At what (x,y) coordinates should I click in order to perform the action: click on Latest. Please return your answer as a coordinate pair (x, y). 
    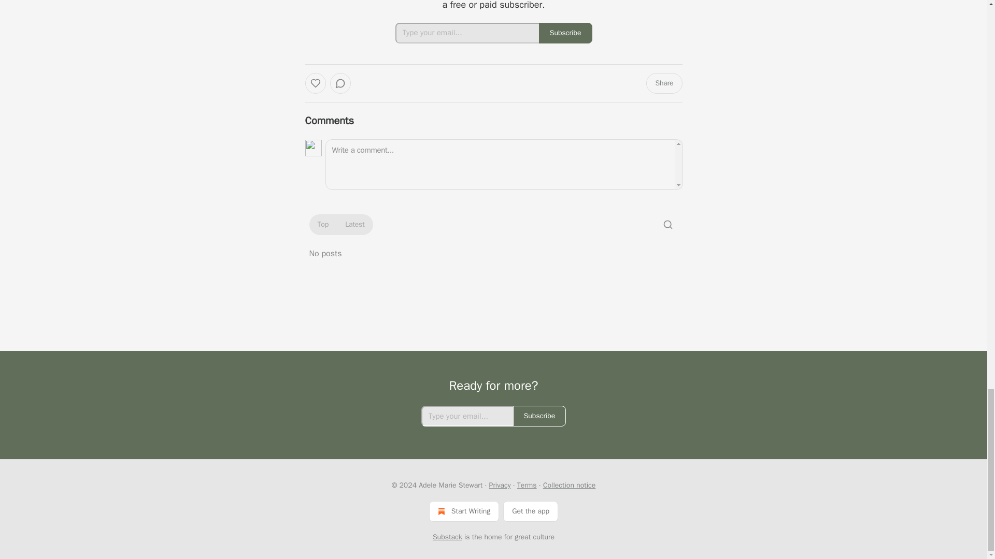
    Looking at the image, I should click on (354, 225).